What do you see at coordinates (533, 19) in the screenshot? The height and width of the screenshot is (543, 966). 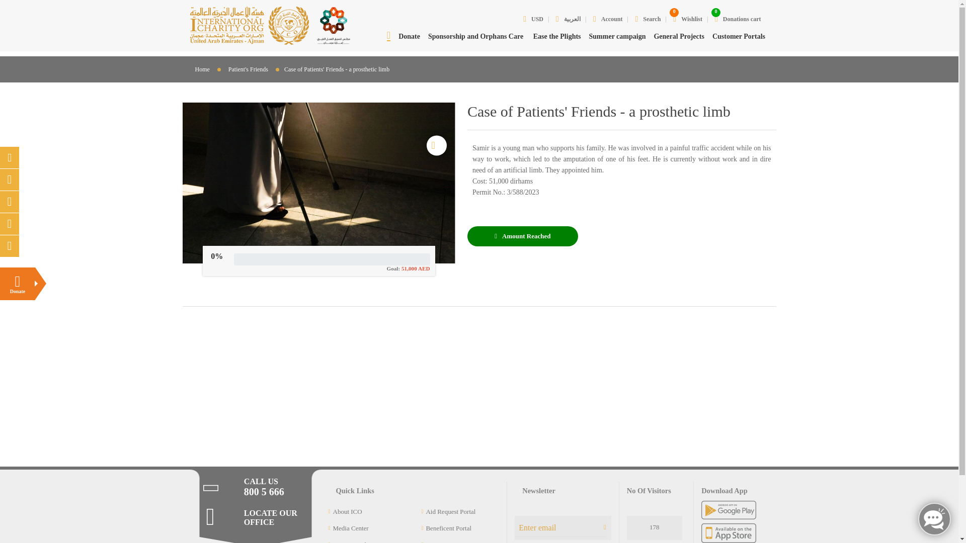 I see `USD` at bounding box center [533, 19].